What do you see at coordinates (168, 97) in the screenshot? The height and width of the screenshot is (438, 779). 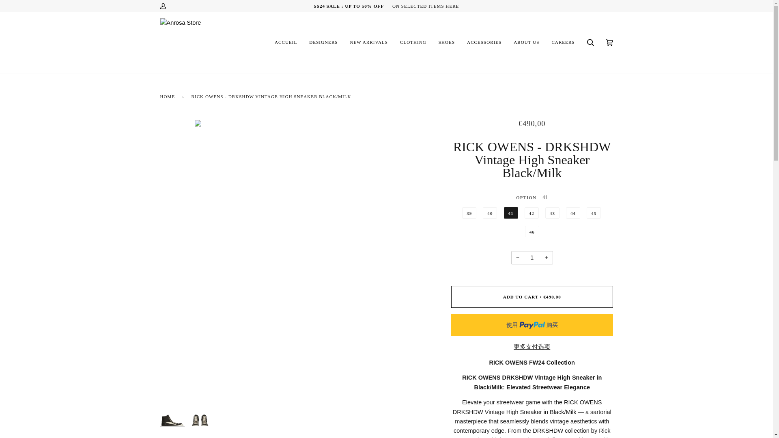 I see `HOME` at bounding box center [168, 97].